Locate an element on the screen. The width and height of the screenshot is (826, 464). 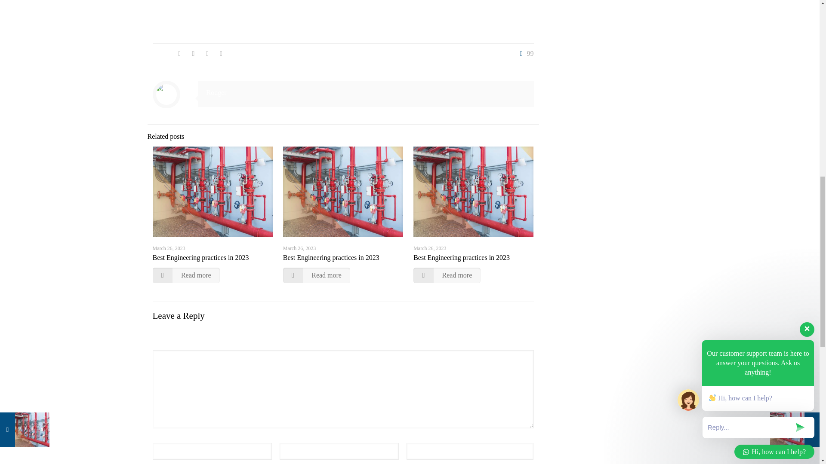
Read more is located at coordinates (317, 275).